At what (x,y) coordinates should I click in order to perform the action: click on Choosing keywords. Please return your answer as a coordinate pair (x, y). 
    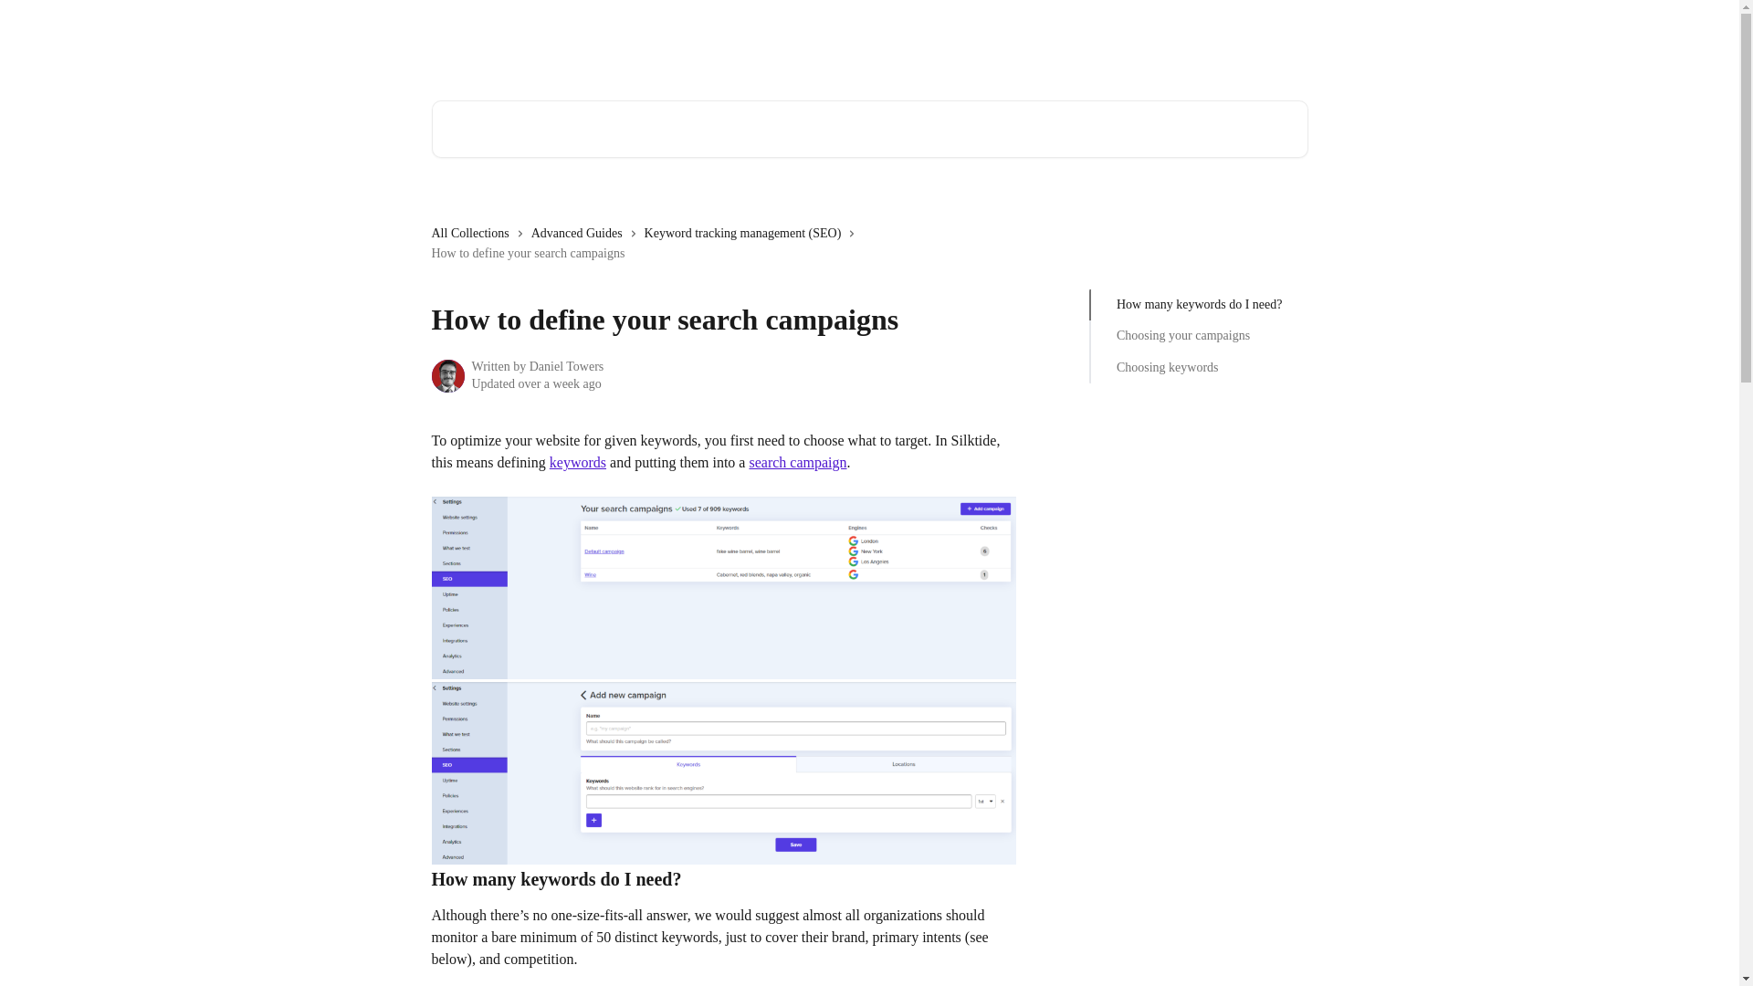
    Looking at the image, I should click on (1200, 367).